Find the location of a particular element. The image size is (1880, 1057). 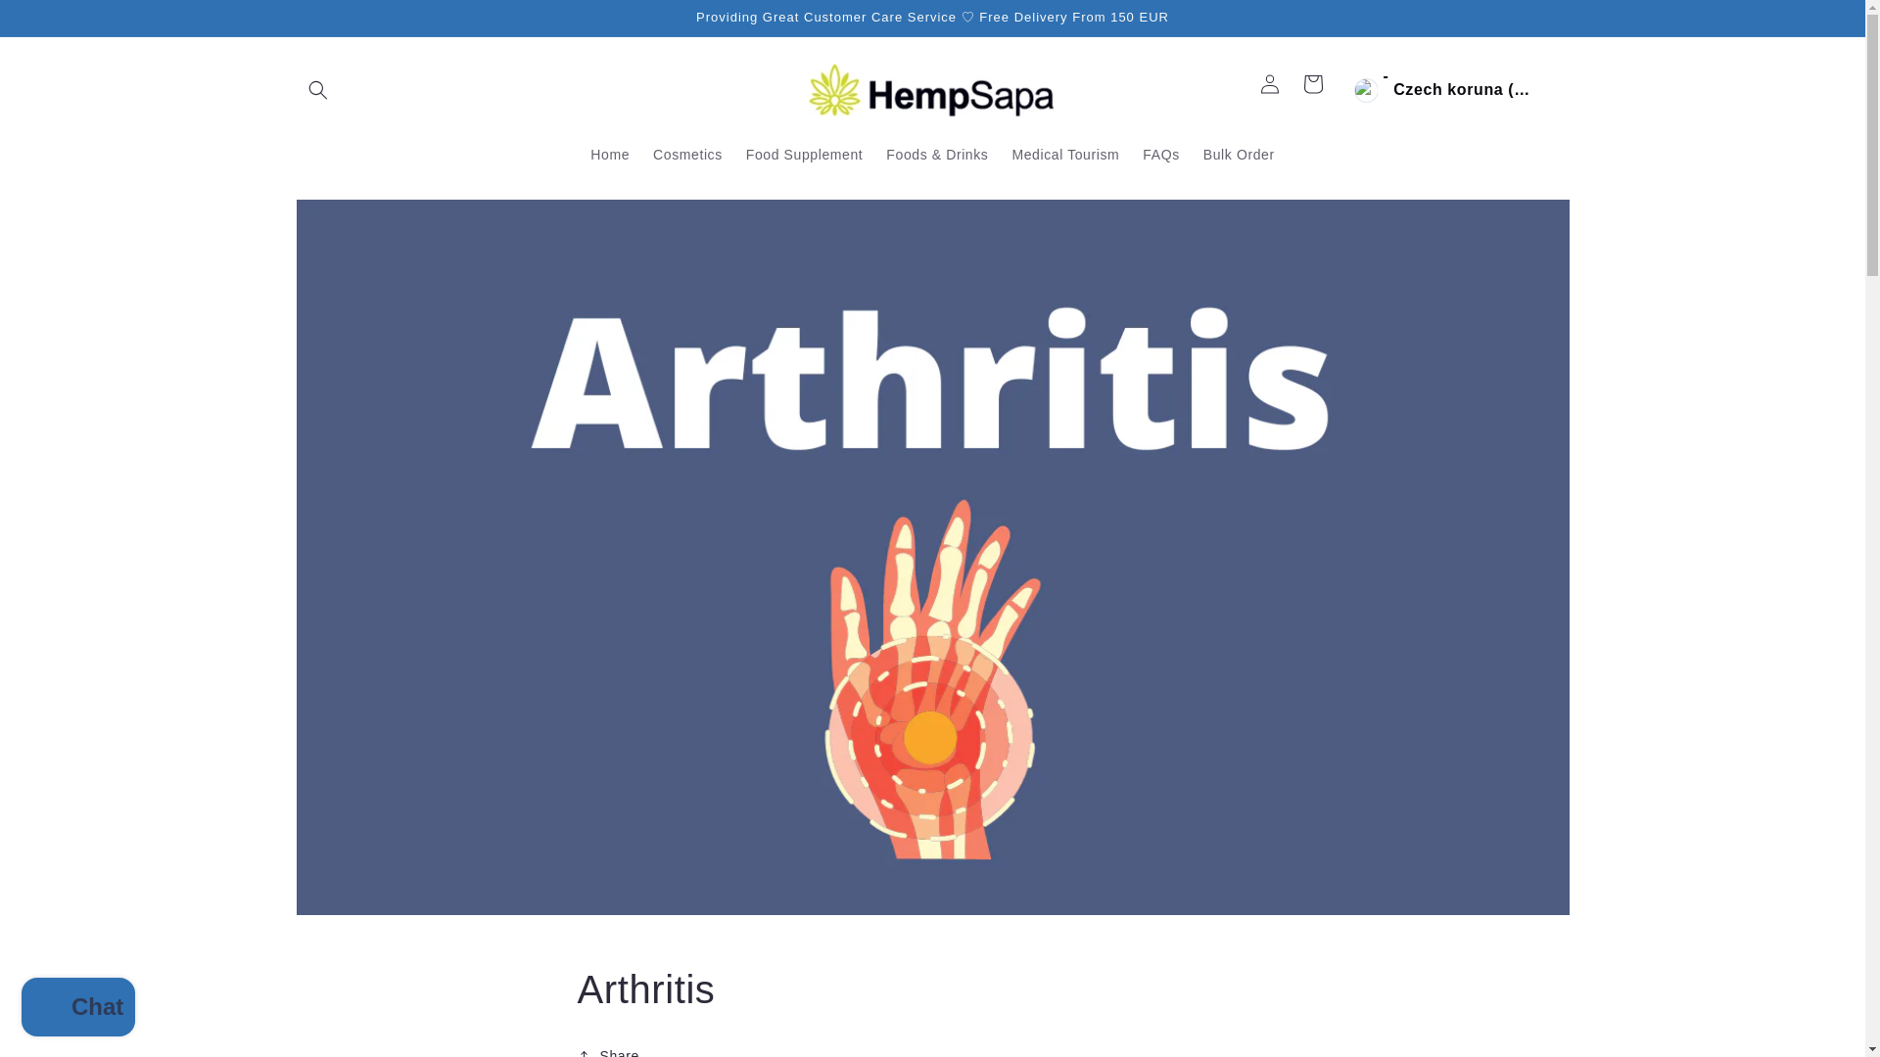

Shopify online store chat is located at coordinates (78, 1009).